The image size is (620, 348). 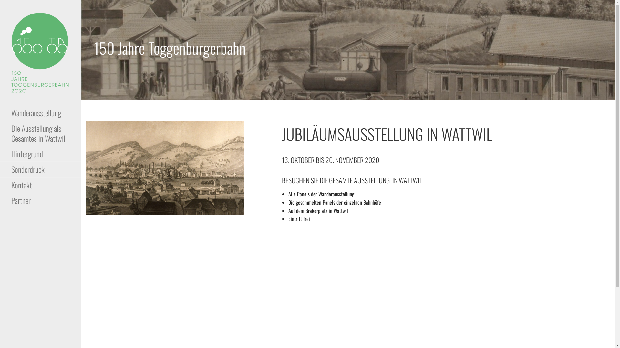 What do you see at coordinates (103, 229) in the screenshot?
I see `Wanderausstellung` at bounding box center [103, 229].